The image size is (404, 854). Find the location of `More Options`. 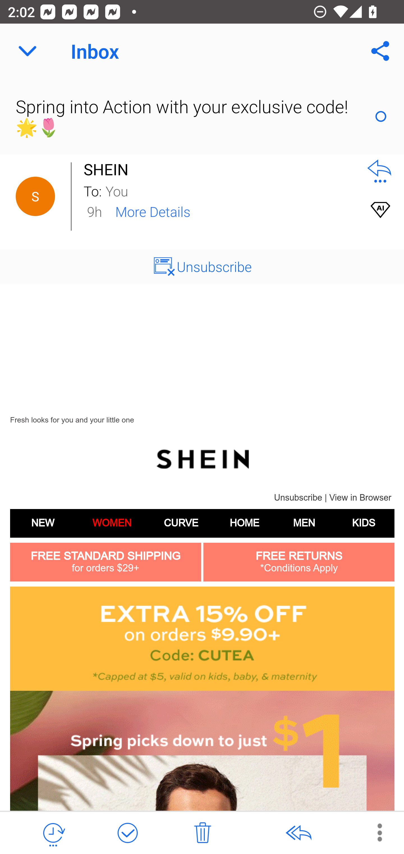

More Options is located at coordinates (374, 832).